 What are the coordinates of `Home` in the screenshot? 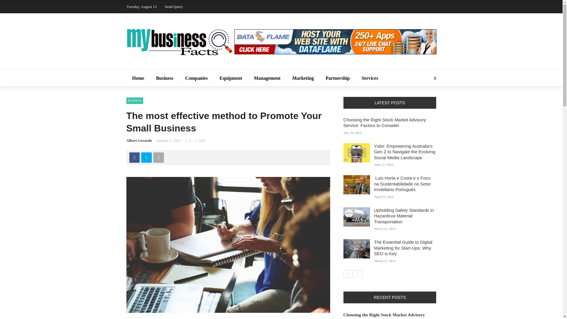 It's located at (138, 78).